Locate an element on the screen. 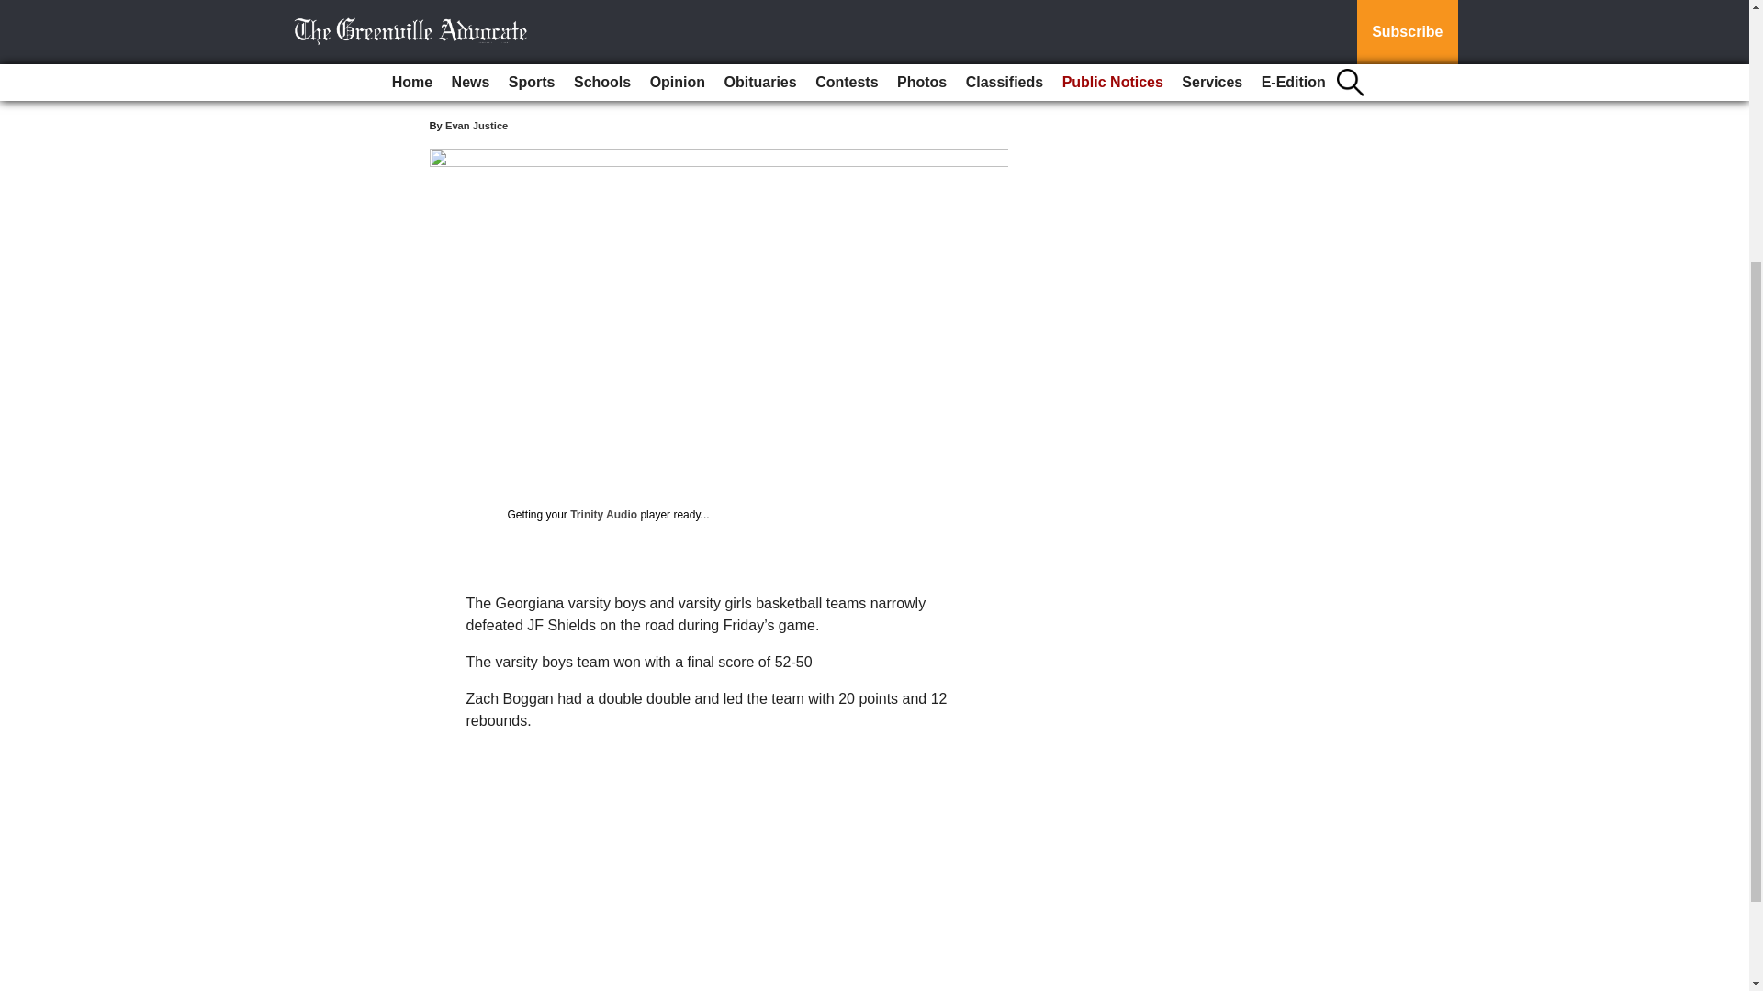 The image size is (1763, 991). Trinity Audio is located at coordinates (602, 515).